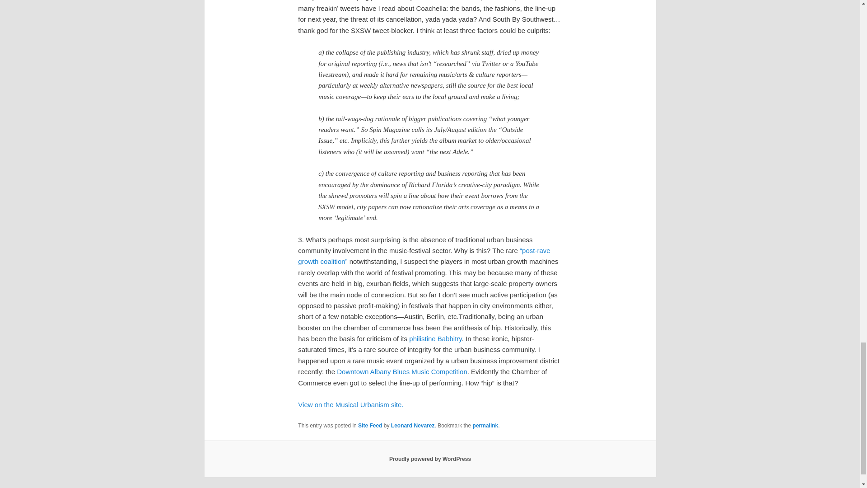  Describe the element at coordinates (370, 426) in the screenshot. I see `Site Feed` at that location.